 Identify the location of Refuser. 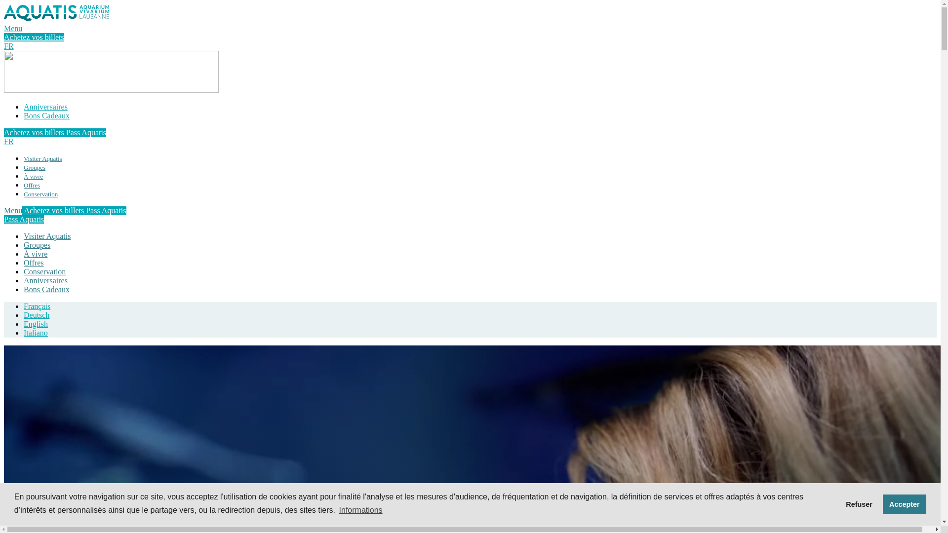
(859, 504).